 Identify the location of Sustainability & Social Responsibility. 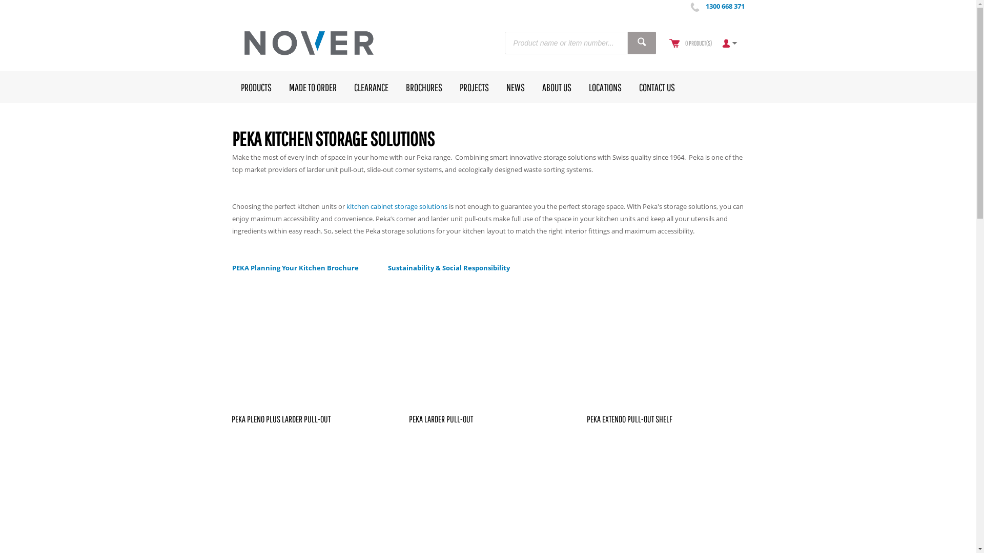
(448, 268).